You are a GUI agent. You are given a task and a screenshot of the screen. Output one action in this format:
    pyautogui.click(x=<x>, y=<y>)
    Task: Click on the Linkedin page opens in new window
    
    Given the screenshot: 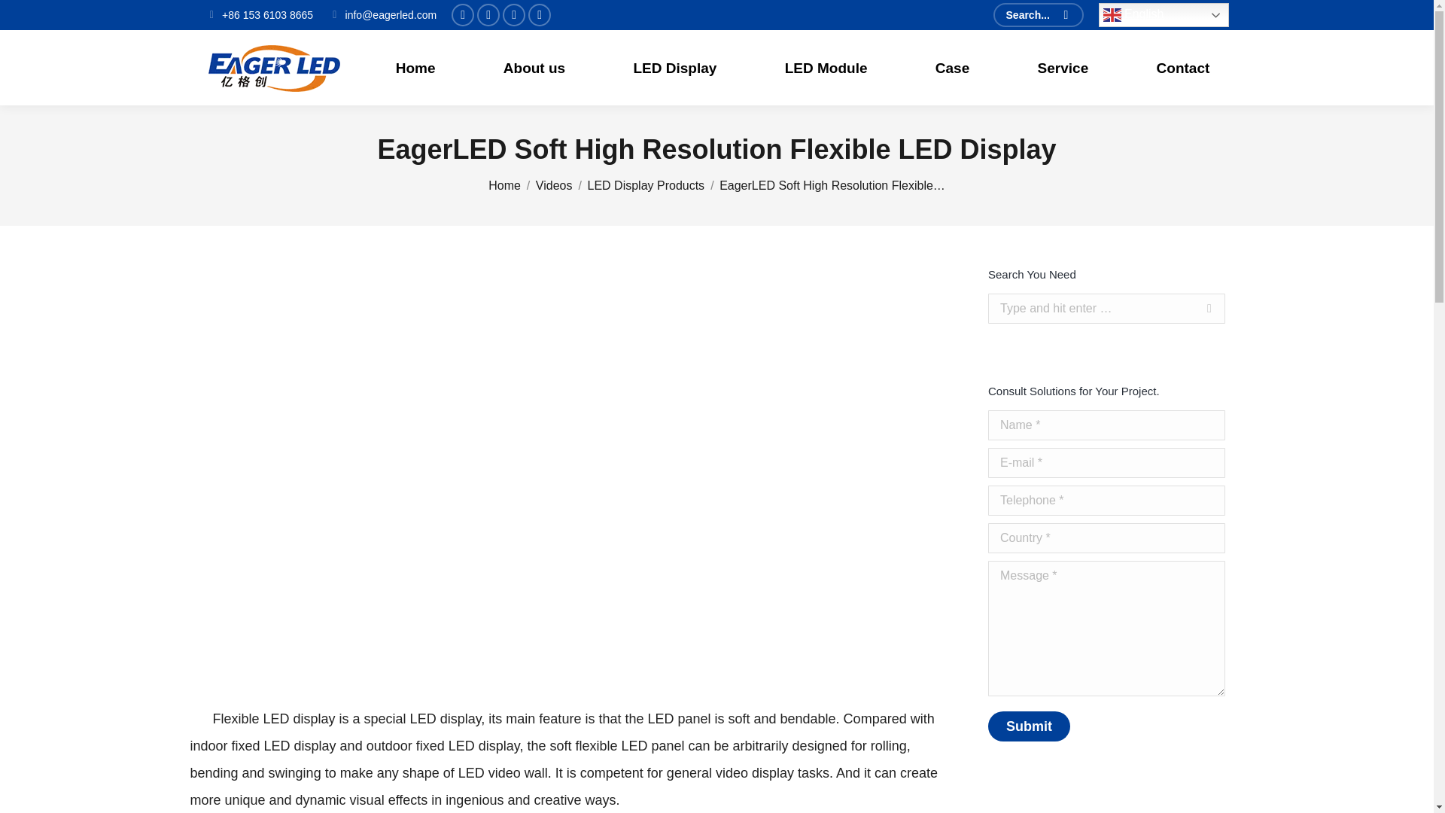 What is the action you would take?
    pyautogui.click(x=514, y=15)
    